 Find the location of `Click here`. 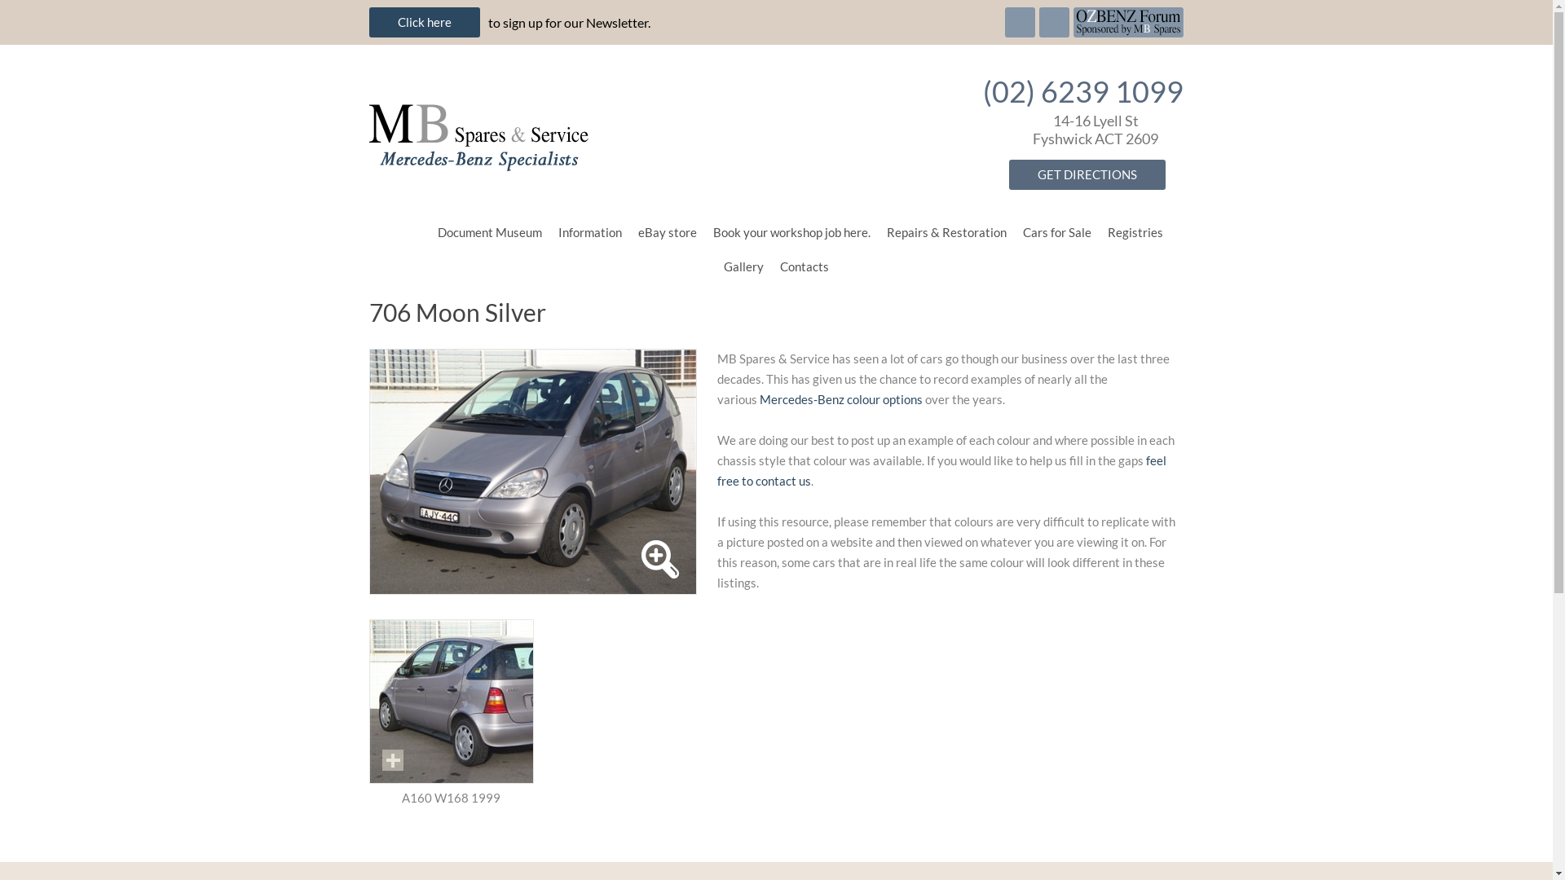

Click here is located at coordinates (424, 23).